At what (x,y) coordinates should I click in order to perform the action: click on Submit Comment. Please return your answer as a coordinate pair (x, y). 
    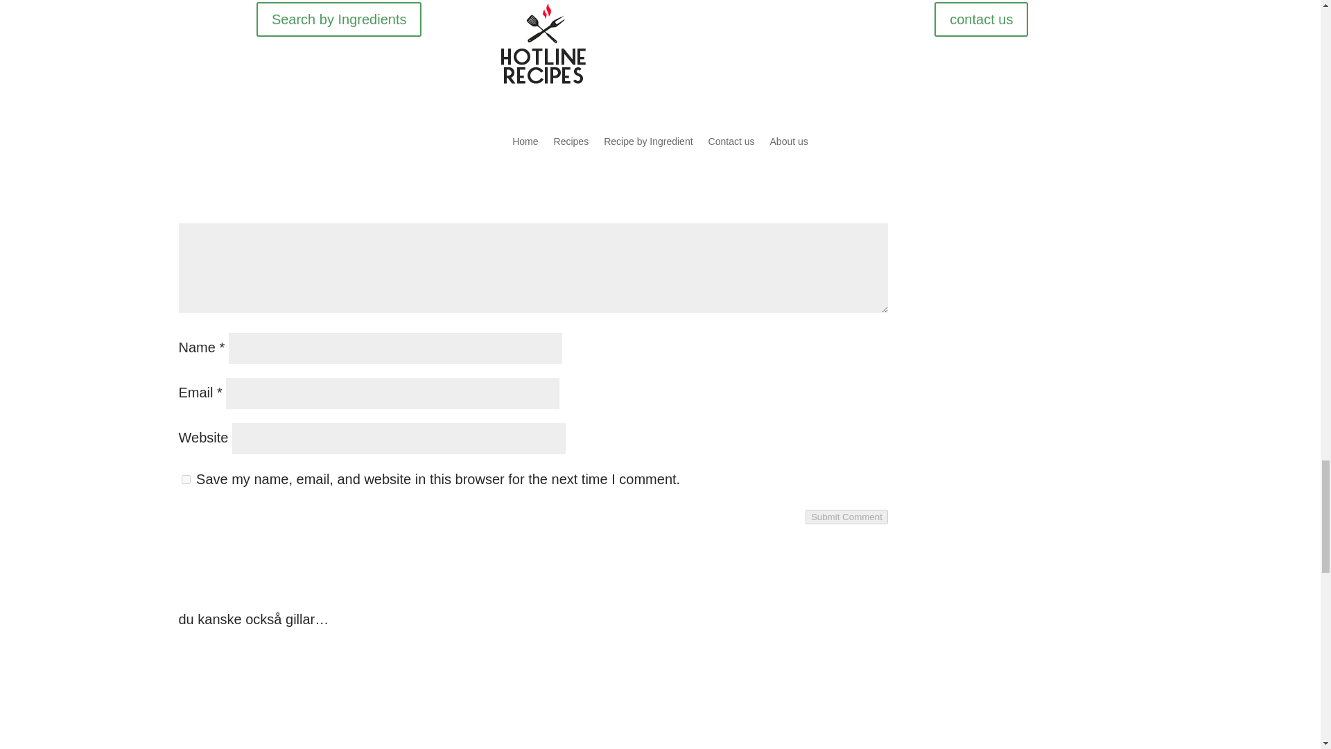
    Looking at the image, I should click on (846, 517).